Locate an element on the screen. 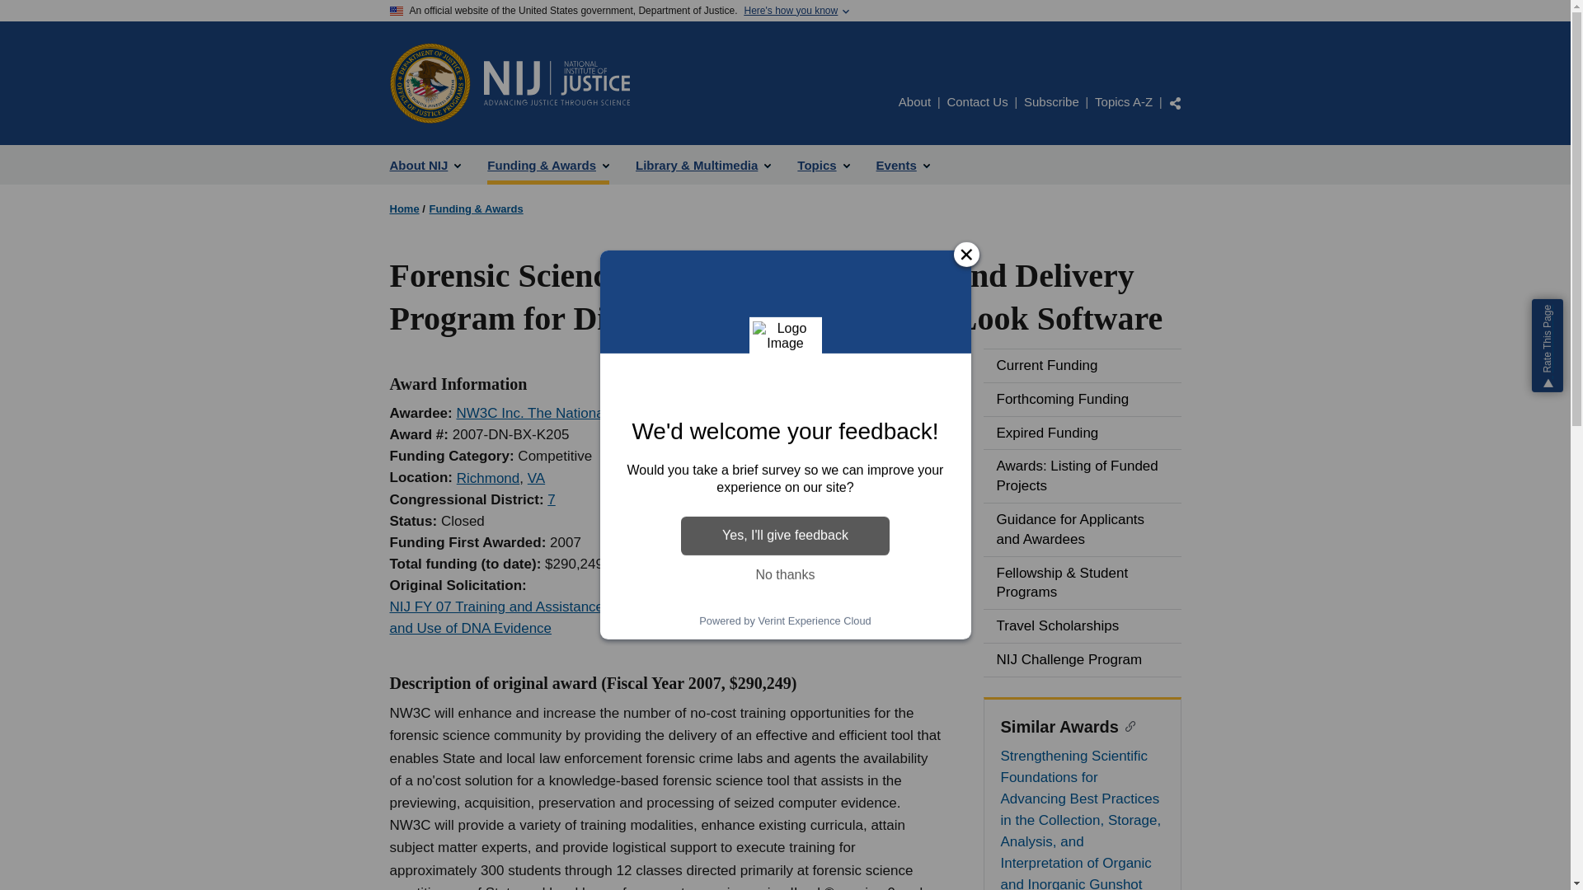 Image resolution: width=1583 pixels, height=890 pixels. NIJ Challenge Program is located at coordinates (1082, 659).